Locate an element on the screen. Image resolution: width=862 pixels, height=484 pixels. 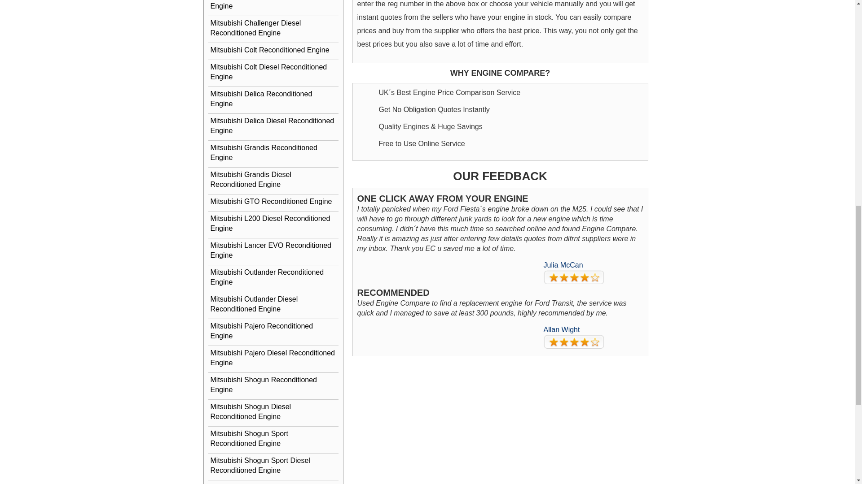
Mitsubishi Outlander Reconditioned Engine is located at coordinates (273, 277).